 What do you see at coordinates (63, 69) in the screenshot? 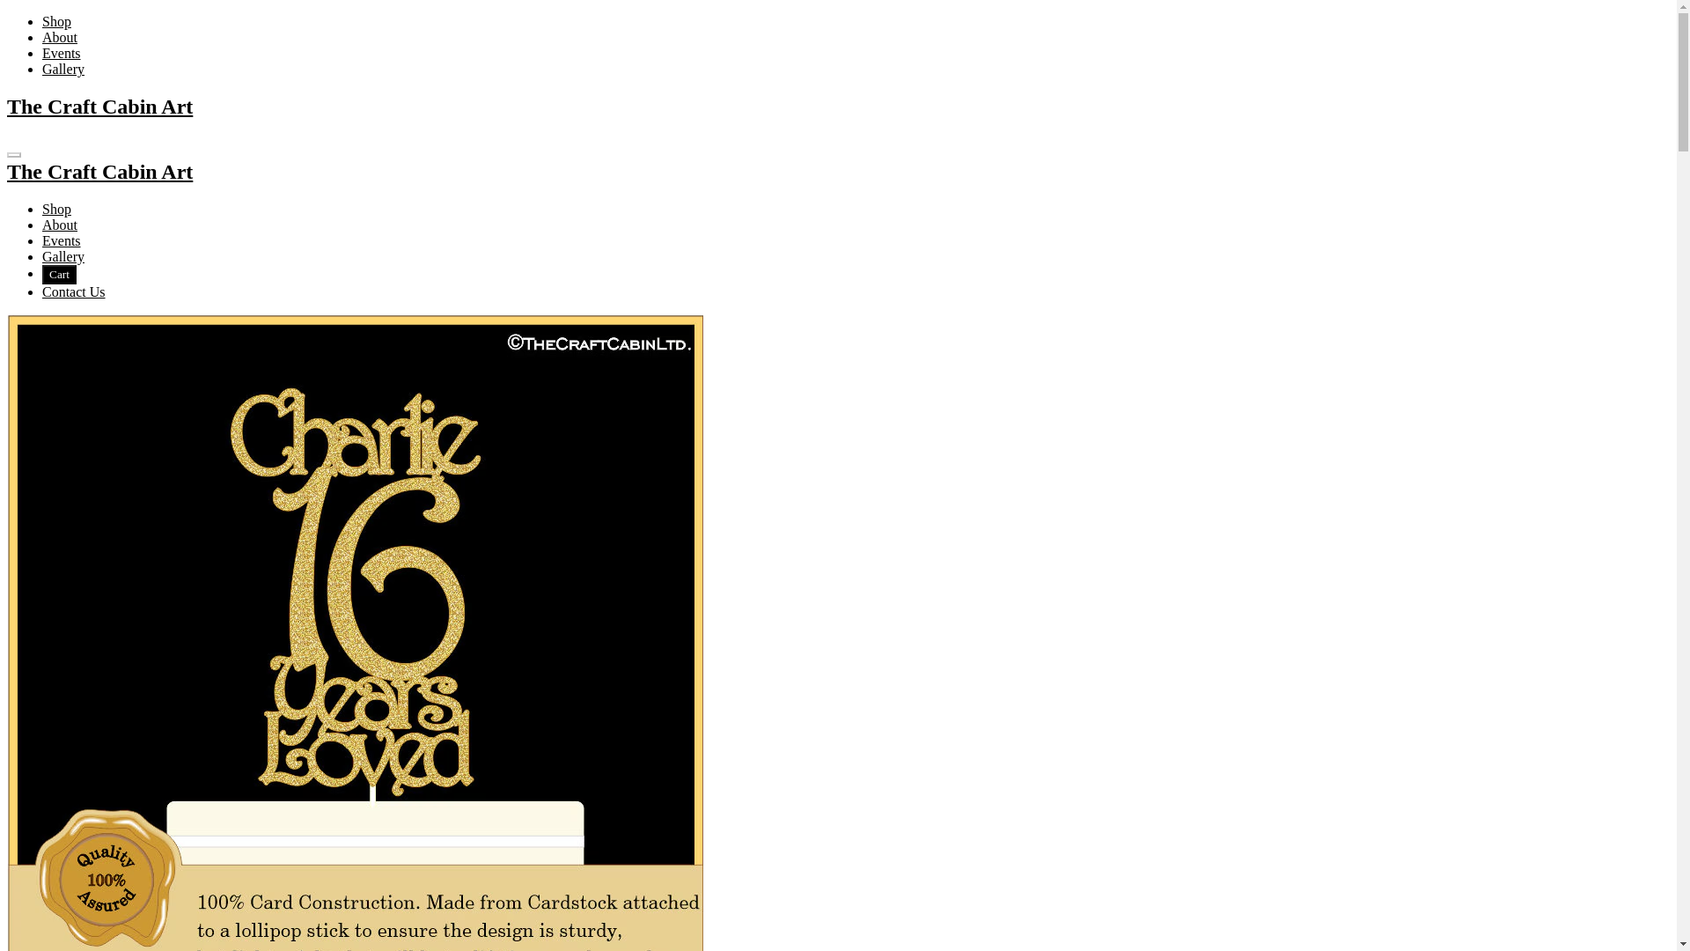
I see `Gallery` at bounding box center [63, 69].